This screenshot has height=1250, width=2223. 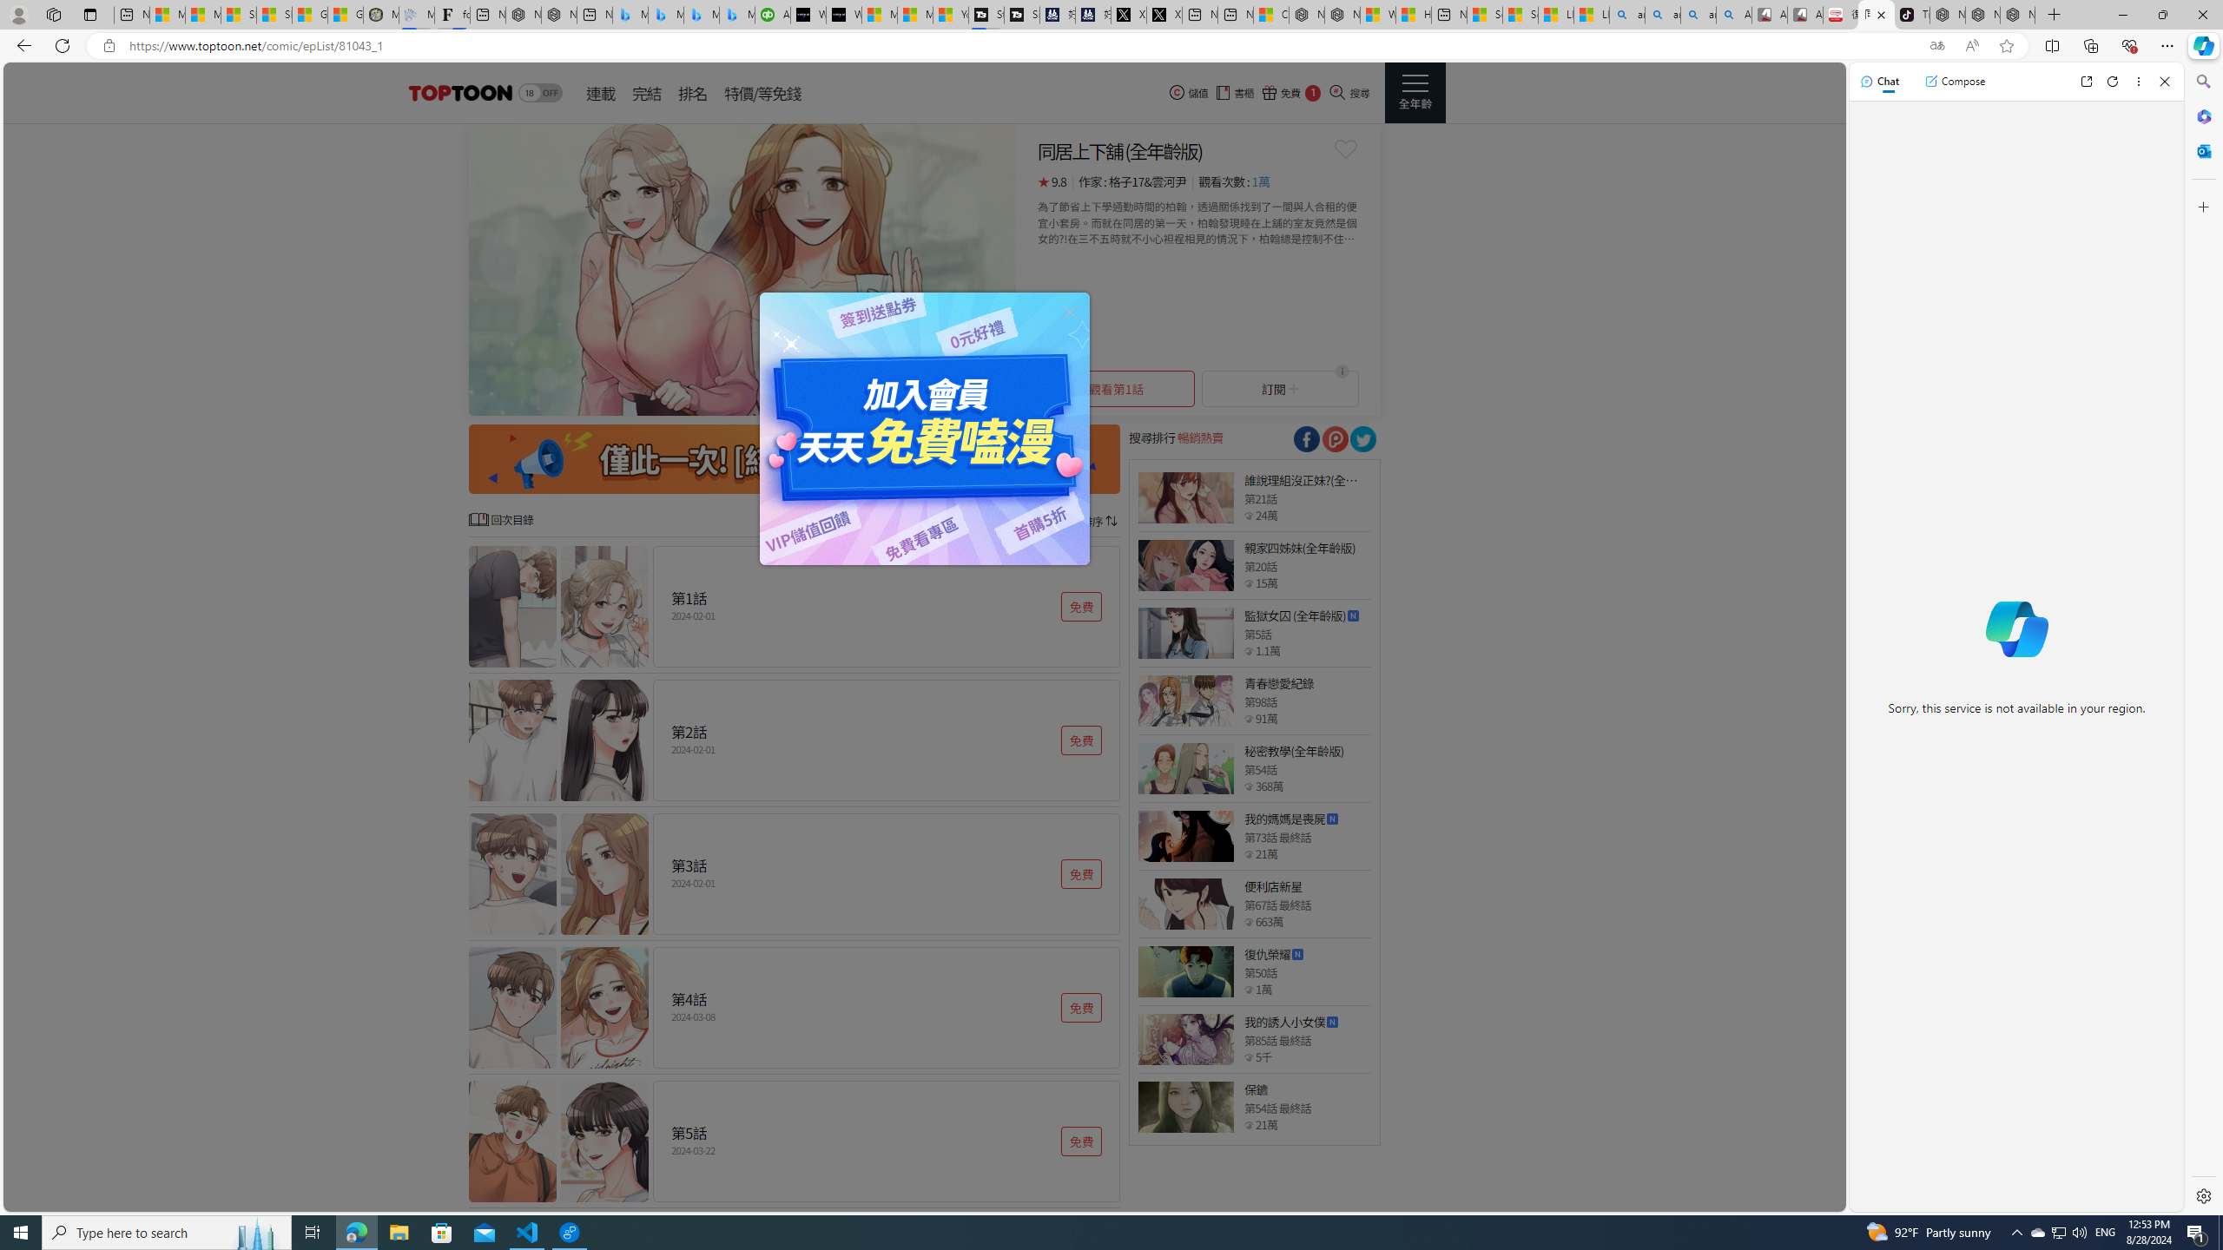 I want to click on Side bar, so click(x=2204, y=639).